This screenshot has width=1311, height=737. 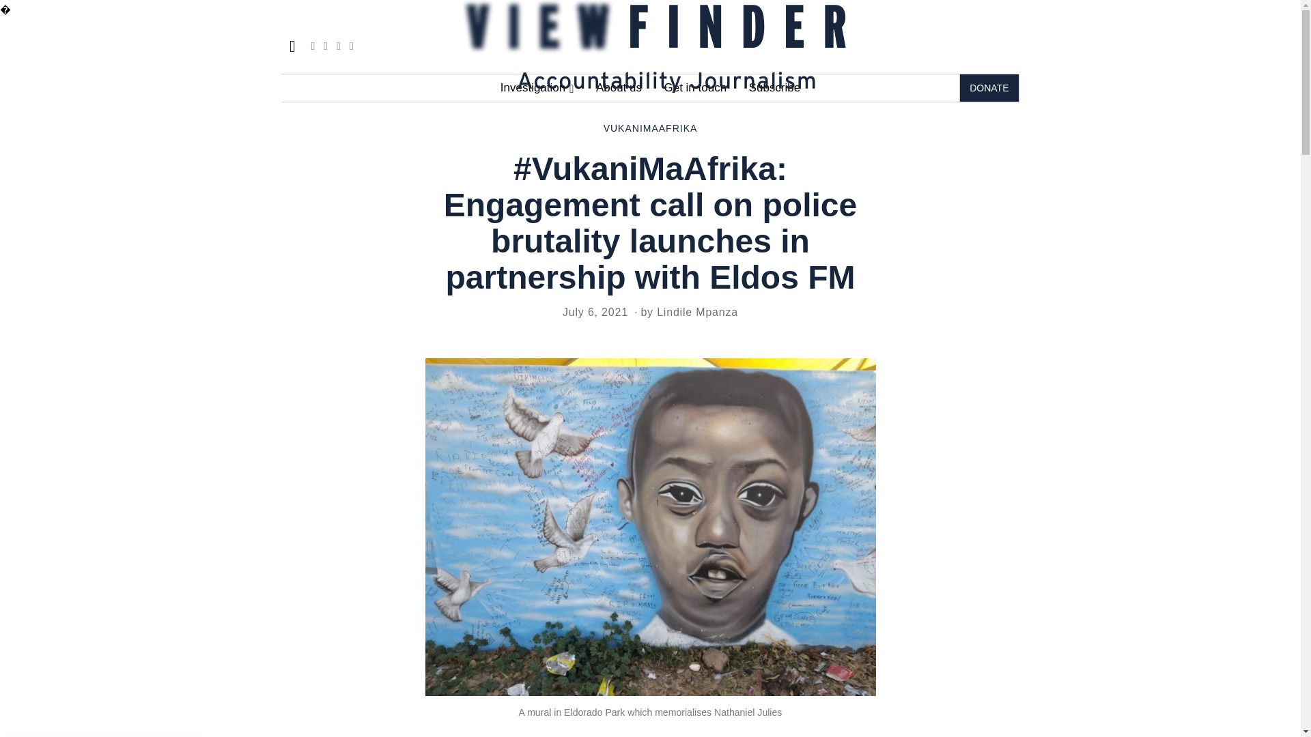 What do you see at coordinates (696, 312) in the screenshot?
I see `Lindile Mpanza` at bounding box center [696, 312].